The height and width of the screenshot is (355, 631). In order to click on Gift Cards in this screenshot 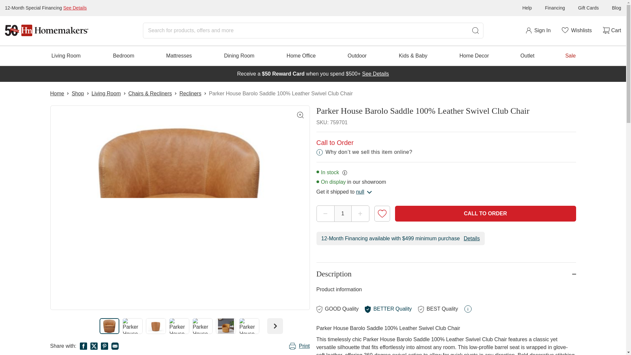, I will do `click(588, 8)`.